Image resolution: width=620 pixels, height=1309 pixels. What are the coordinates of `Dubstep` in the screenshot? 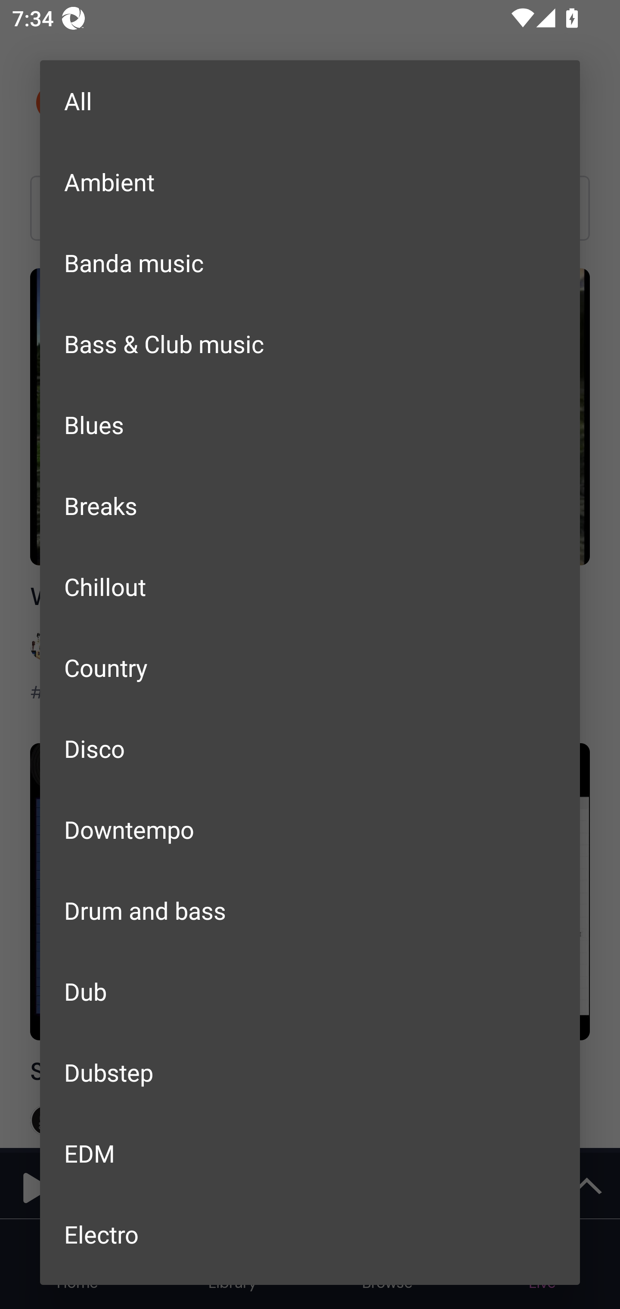 It's located at (310, 1072).